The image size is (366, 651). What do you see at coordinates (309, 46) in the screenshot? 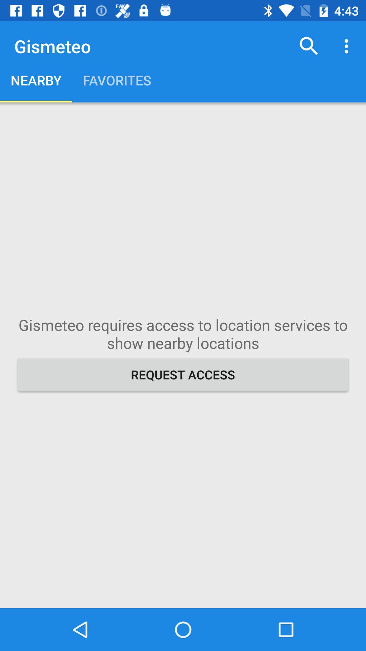
I see `choose the item to the right of the favorites` at bounding box center [309, 46].